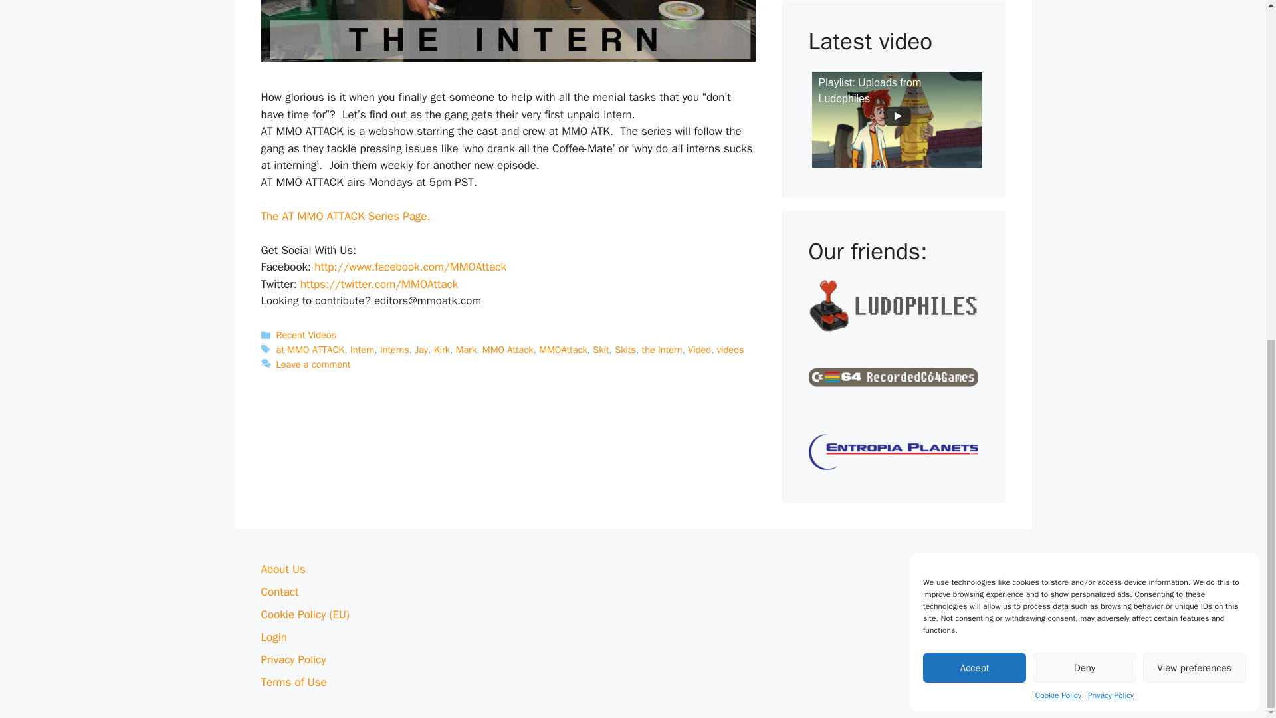 Image resolution: width=1276 pixels, height=718 pixels. What do you see at coordinates (1111, 49) in the screenshot?
I see `Privacy Policy` at bounding box center [1111, 49].